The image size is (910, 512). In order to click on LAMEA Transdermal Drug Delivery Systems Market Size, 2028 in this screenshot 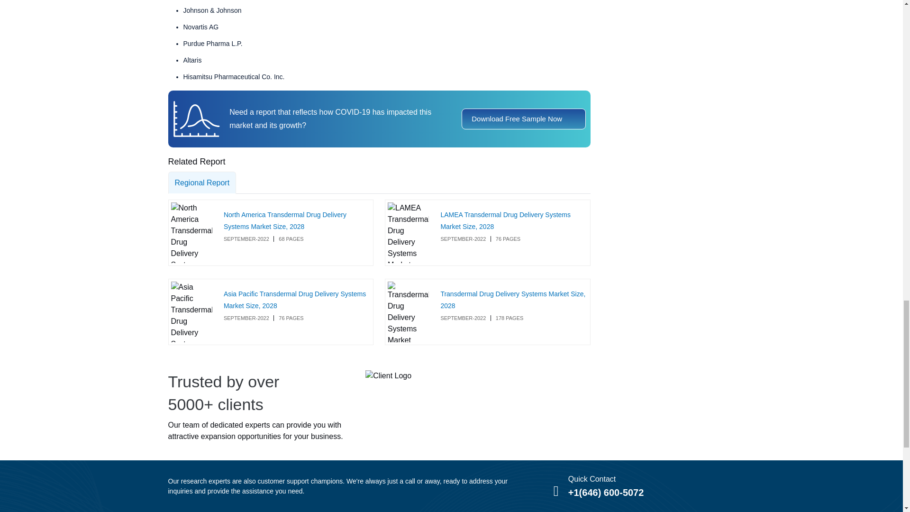, I will do `click(505, 220)`.